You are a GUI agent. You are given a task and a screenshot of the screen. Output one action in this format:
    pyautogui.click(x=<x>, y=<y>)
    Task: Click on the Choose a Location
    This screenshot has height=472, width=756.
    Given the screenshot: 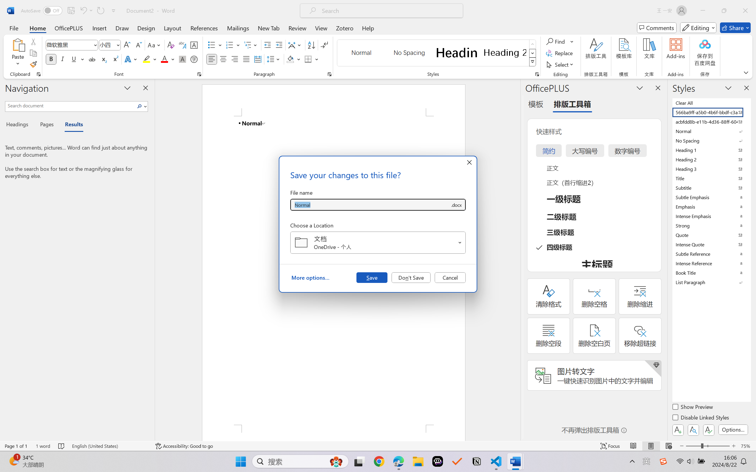 What is the action you would take?
    pyautogui.click(x=378, y=242)
    